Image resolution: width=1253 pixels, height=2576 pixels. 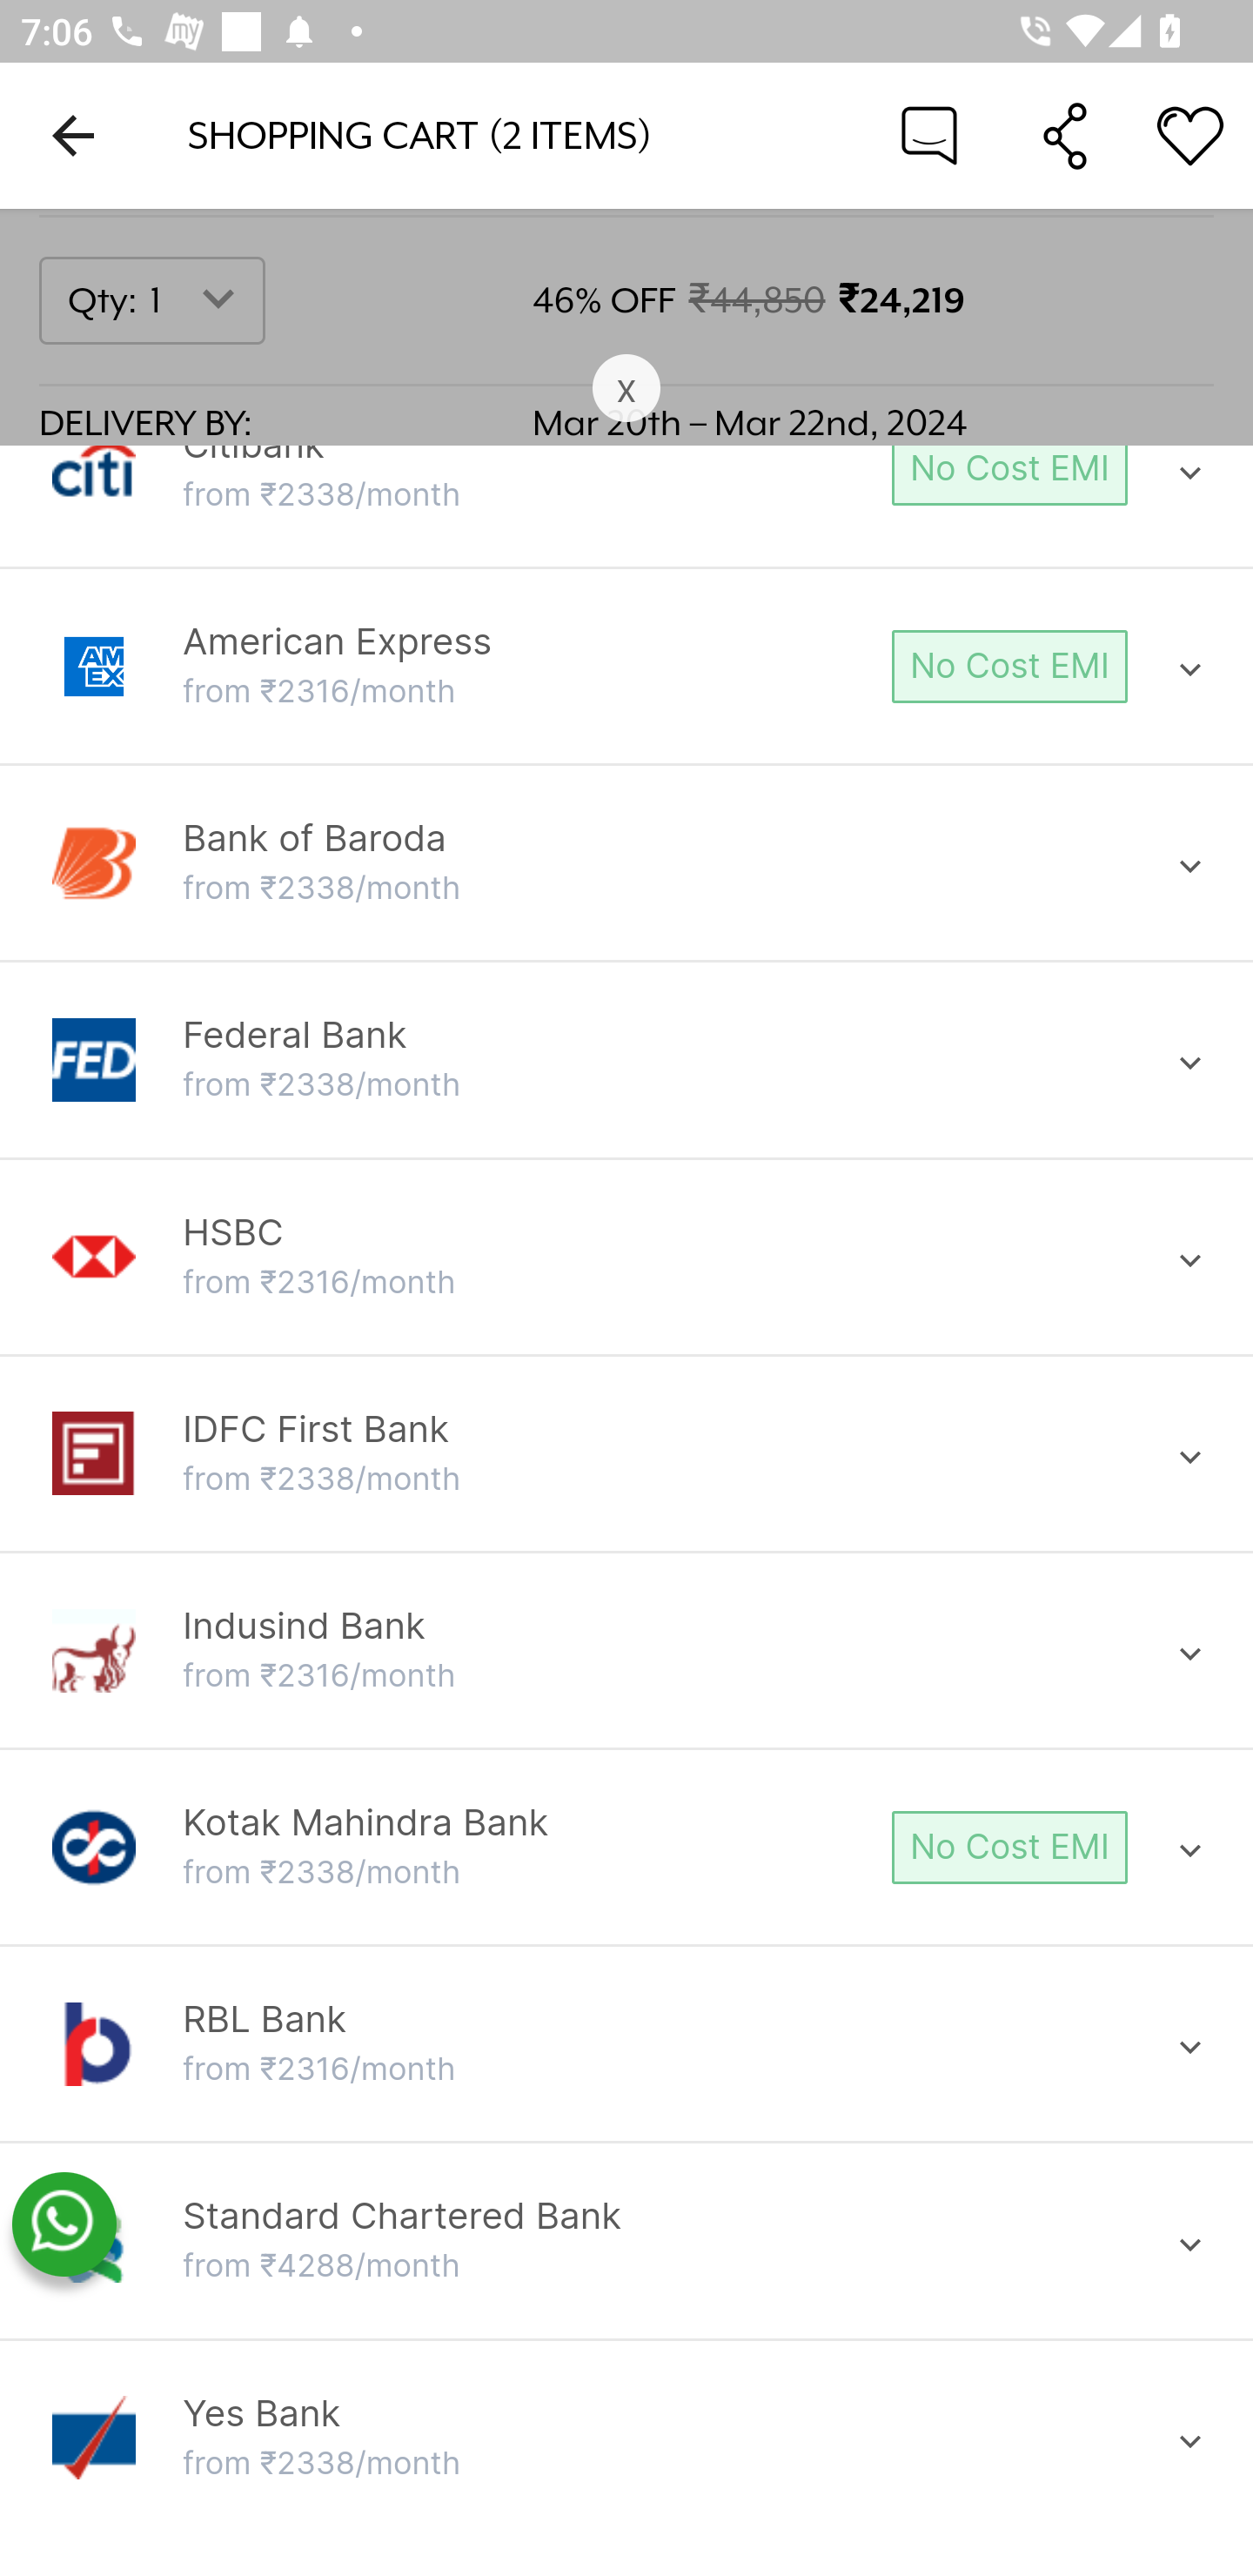 I want to click on whatsapp, so click(x=64, y=2225).